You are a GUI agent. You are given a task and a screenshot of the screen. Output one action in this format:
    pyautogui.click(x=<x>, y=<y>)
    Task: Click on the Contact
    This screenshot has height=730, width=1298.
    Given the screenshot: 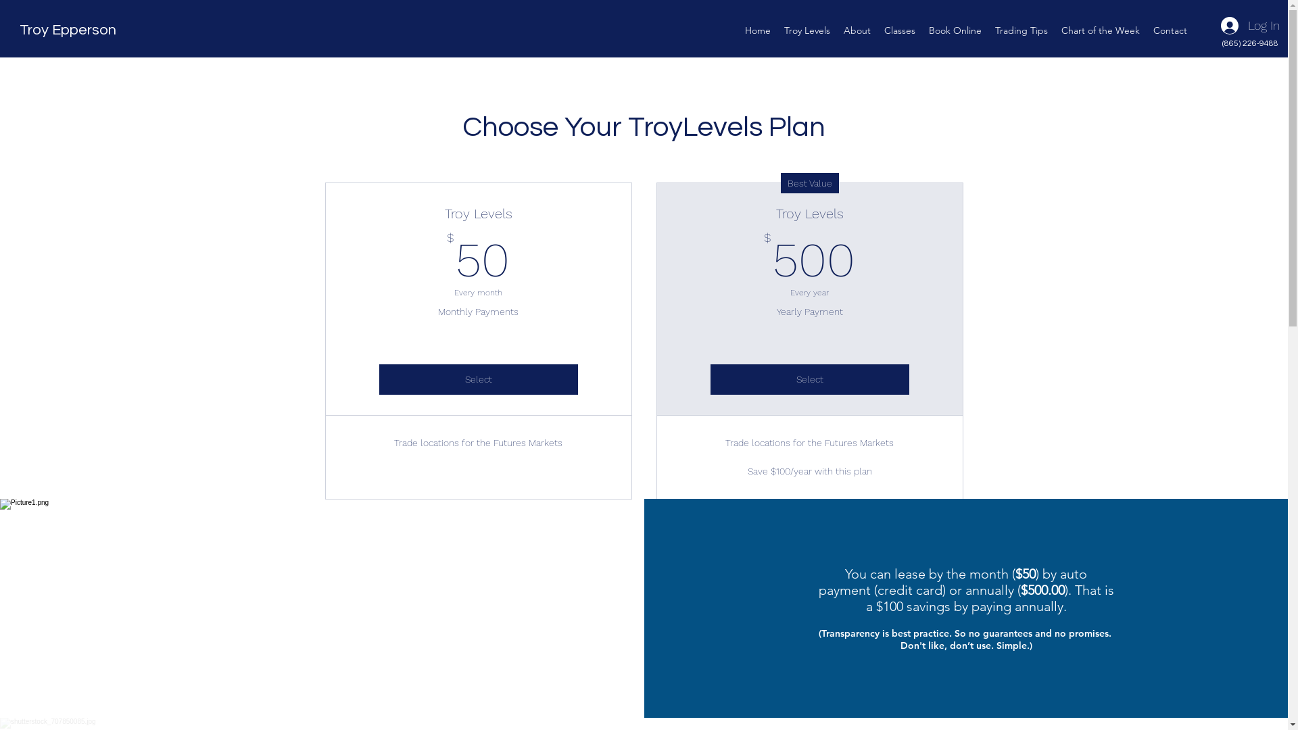 What is the action you would take?
    pyautogui.click(x=1170, y=30)
    